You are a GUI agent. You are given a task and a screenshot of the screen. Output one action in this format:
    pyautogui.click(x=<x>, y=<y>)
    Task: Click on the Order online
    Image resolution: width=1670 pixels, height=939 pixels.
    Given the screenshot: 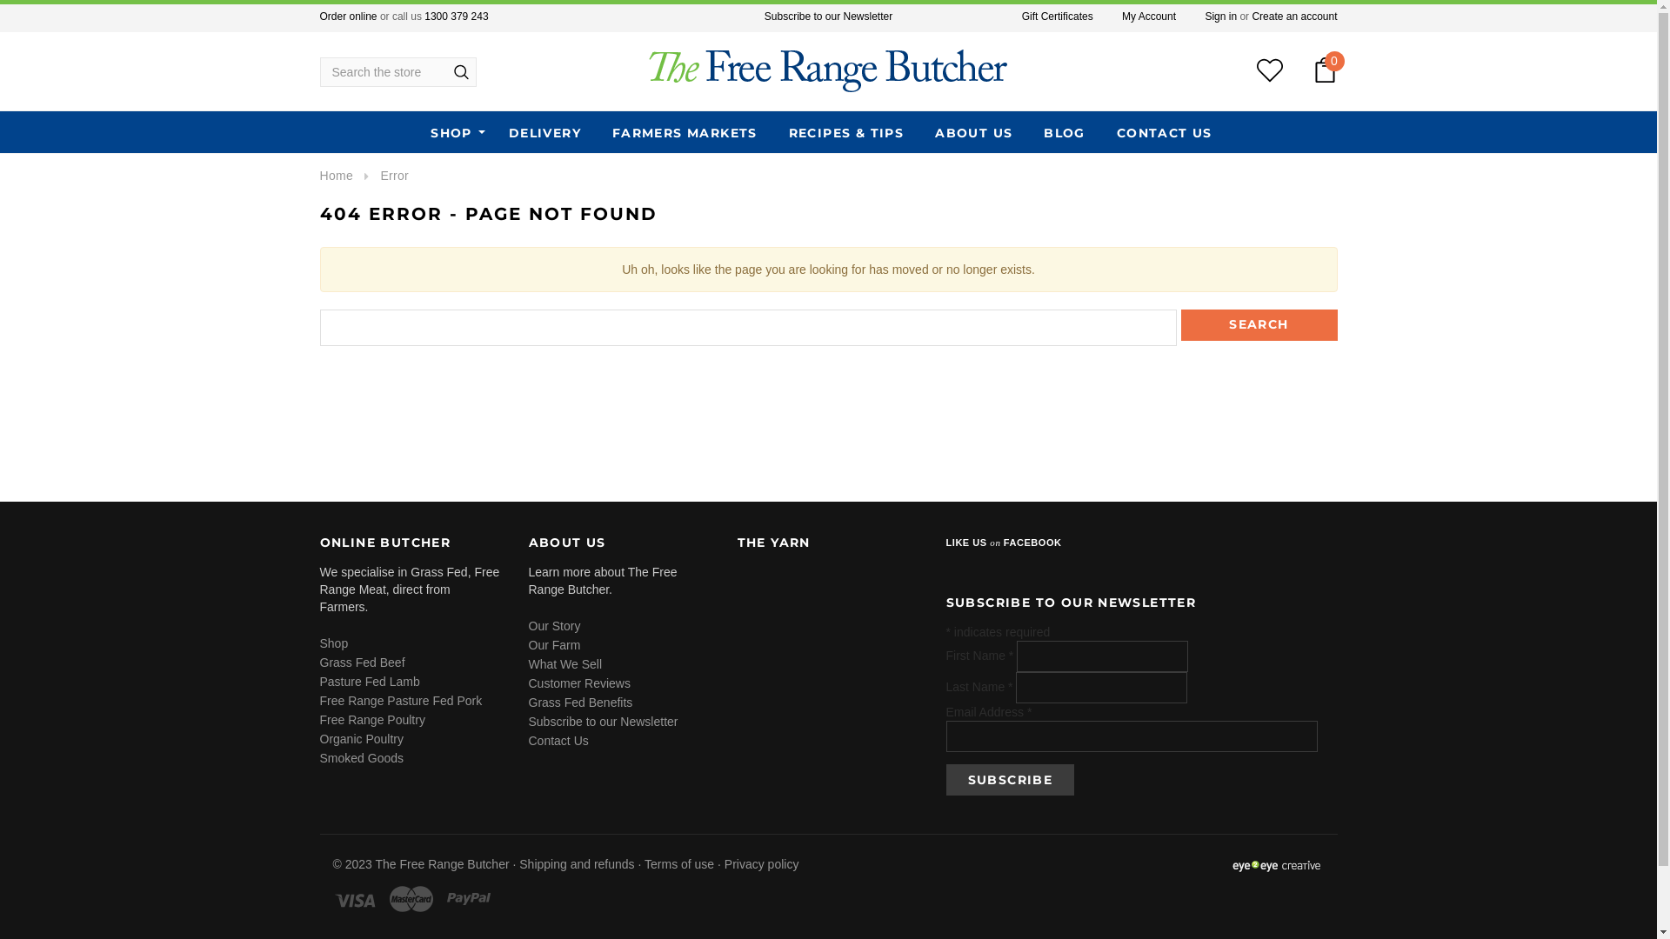 What is the action you would take?
    pyautogui.click(x=349, y=17)
    